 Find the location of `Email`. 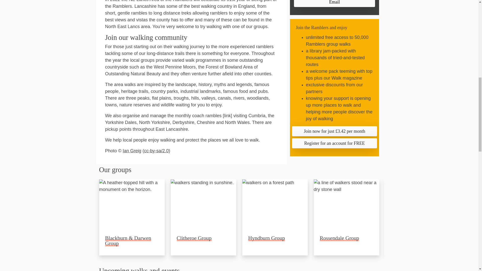

Email is located at coordinates (334, 4).